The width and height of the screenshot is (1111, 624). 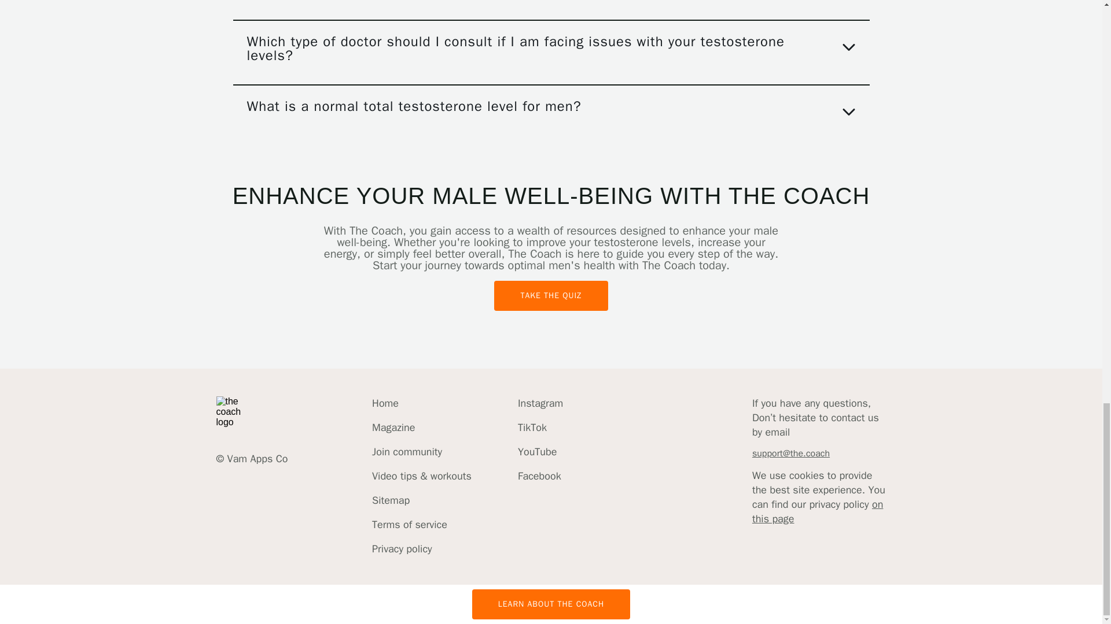 What do you see at coordinates (817, 511) in the screenshot?
I see `on this page` at bounding box center [817, 511].